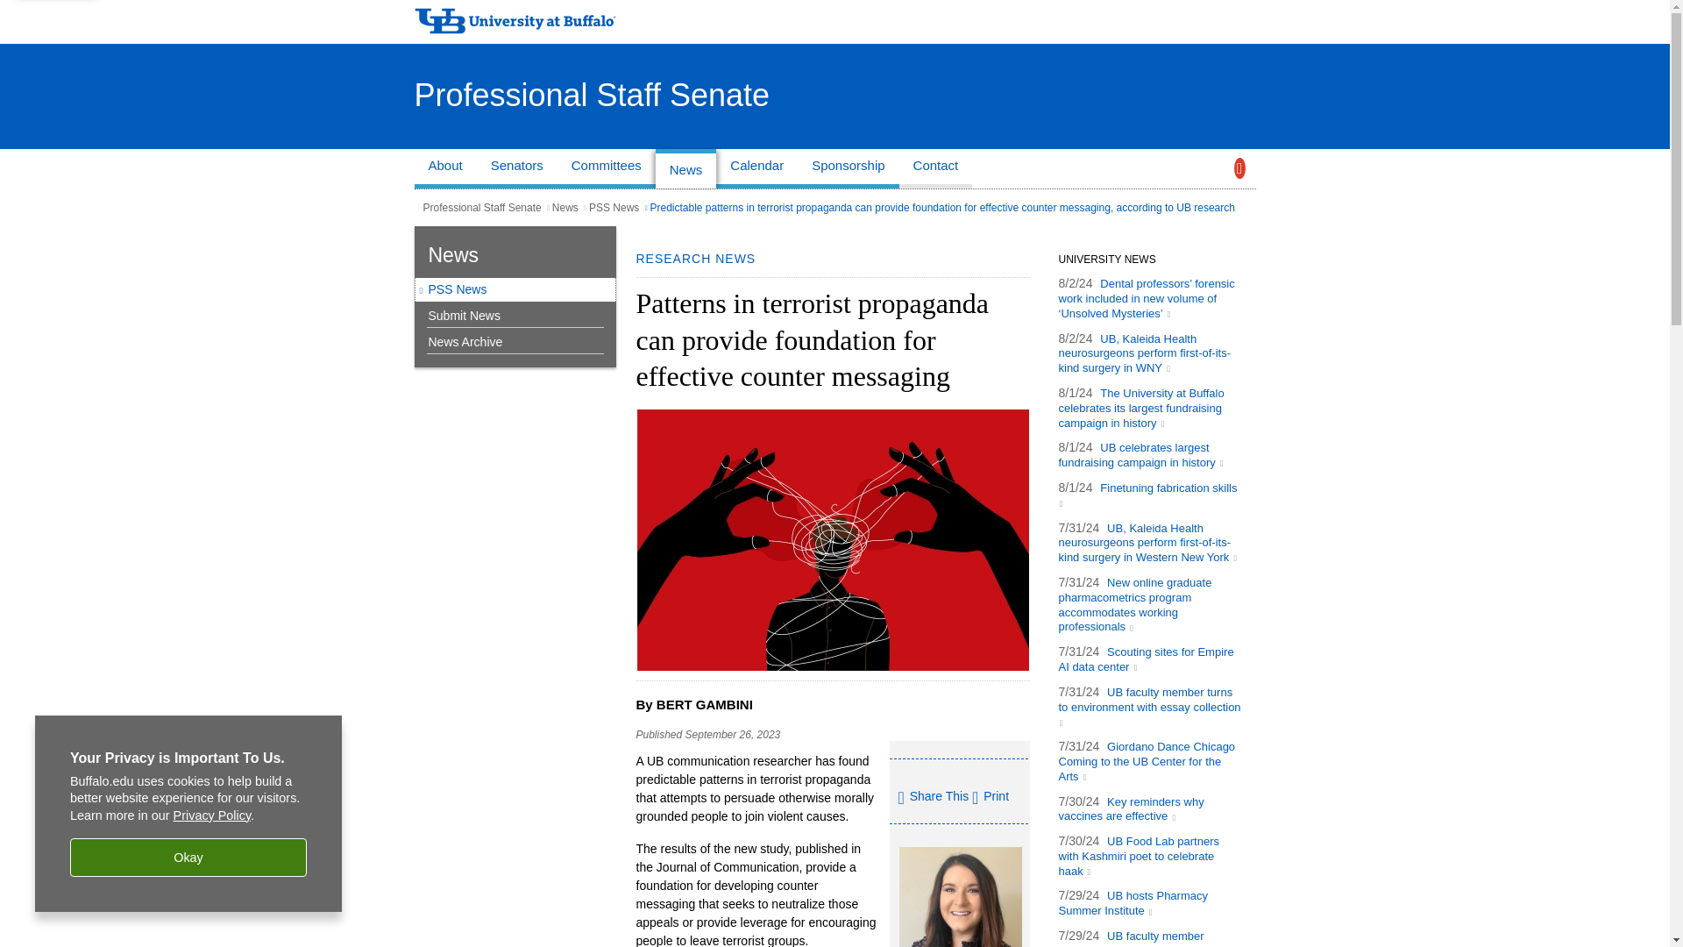 The image size is (1683, 947). I want to click on This link opens a page in a new window or tab., so click(1146, 659).